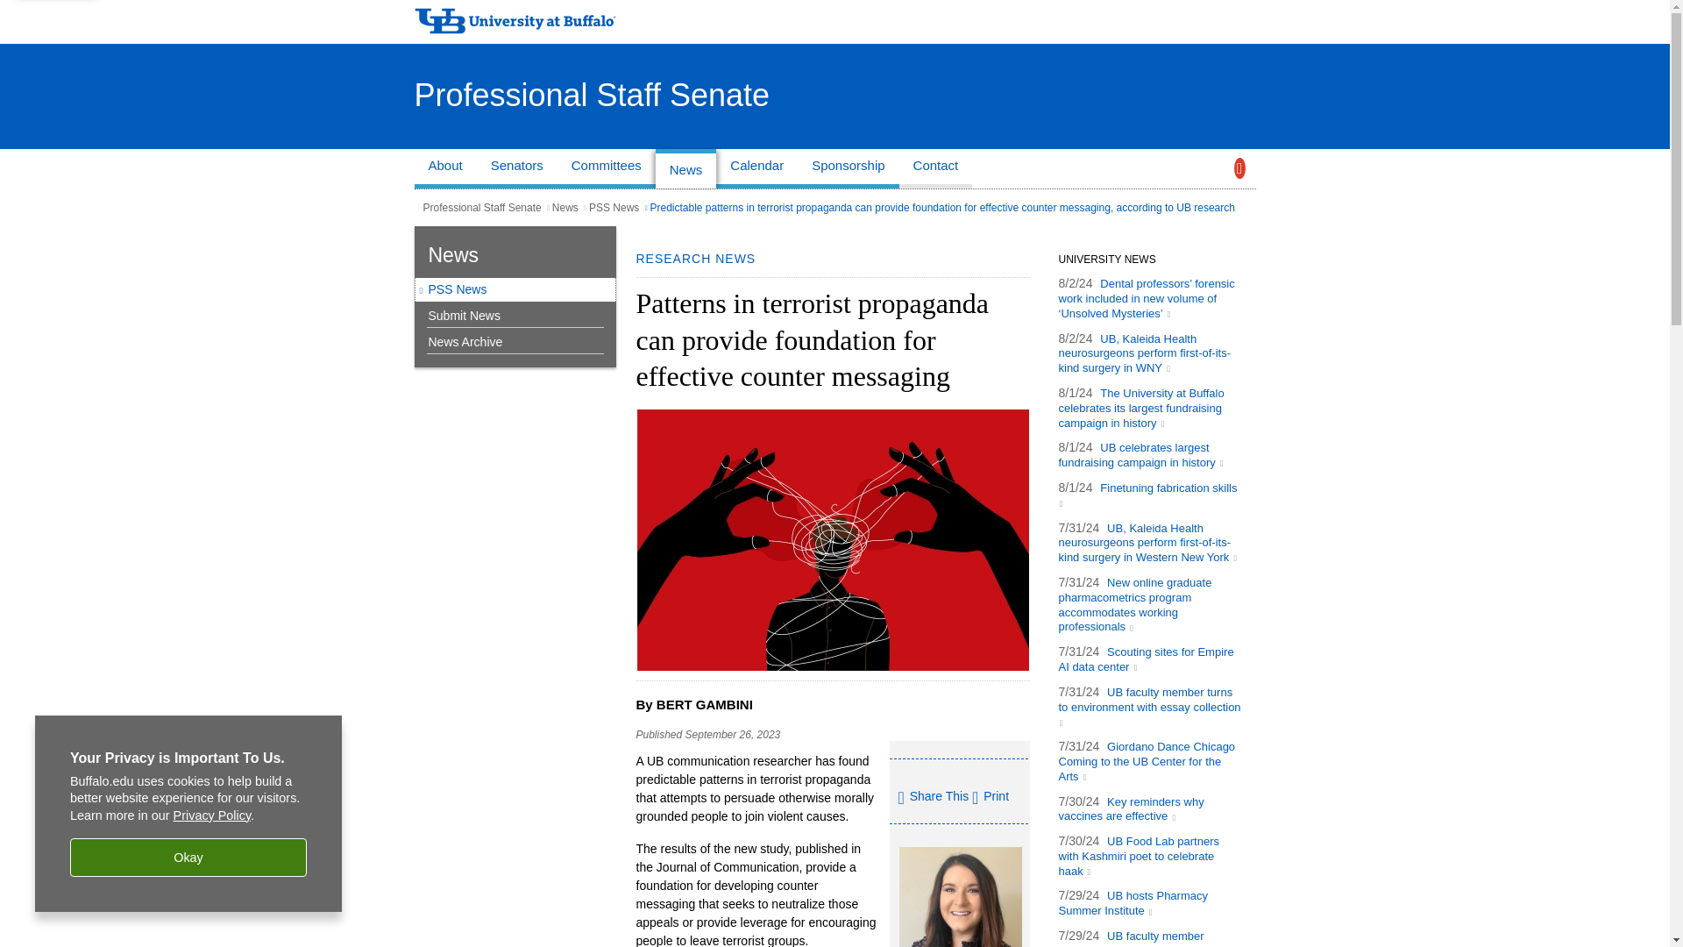 The image size is (1683, 947). I want to click on This link opens a page in a new window or tab., so click(1146, 659).